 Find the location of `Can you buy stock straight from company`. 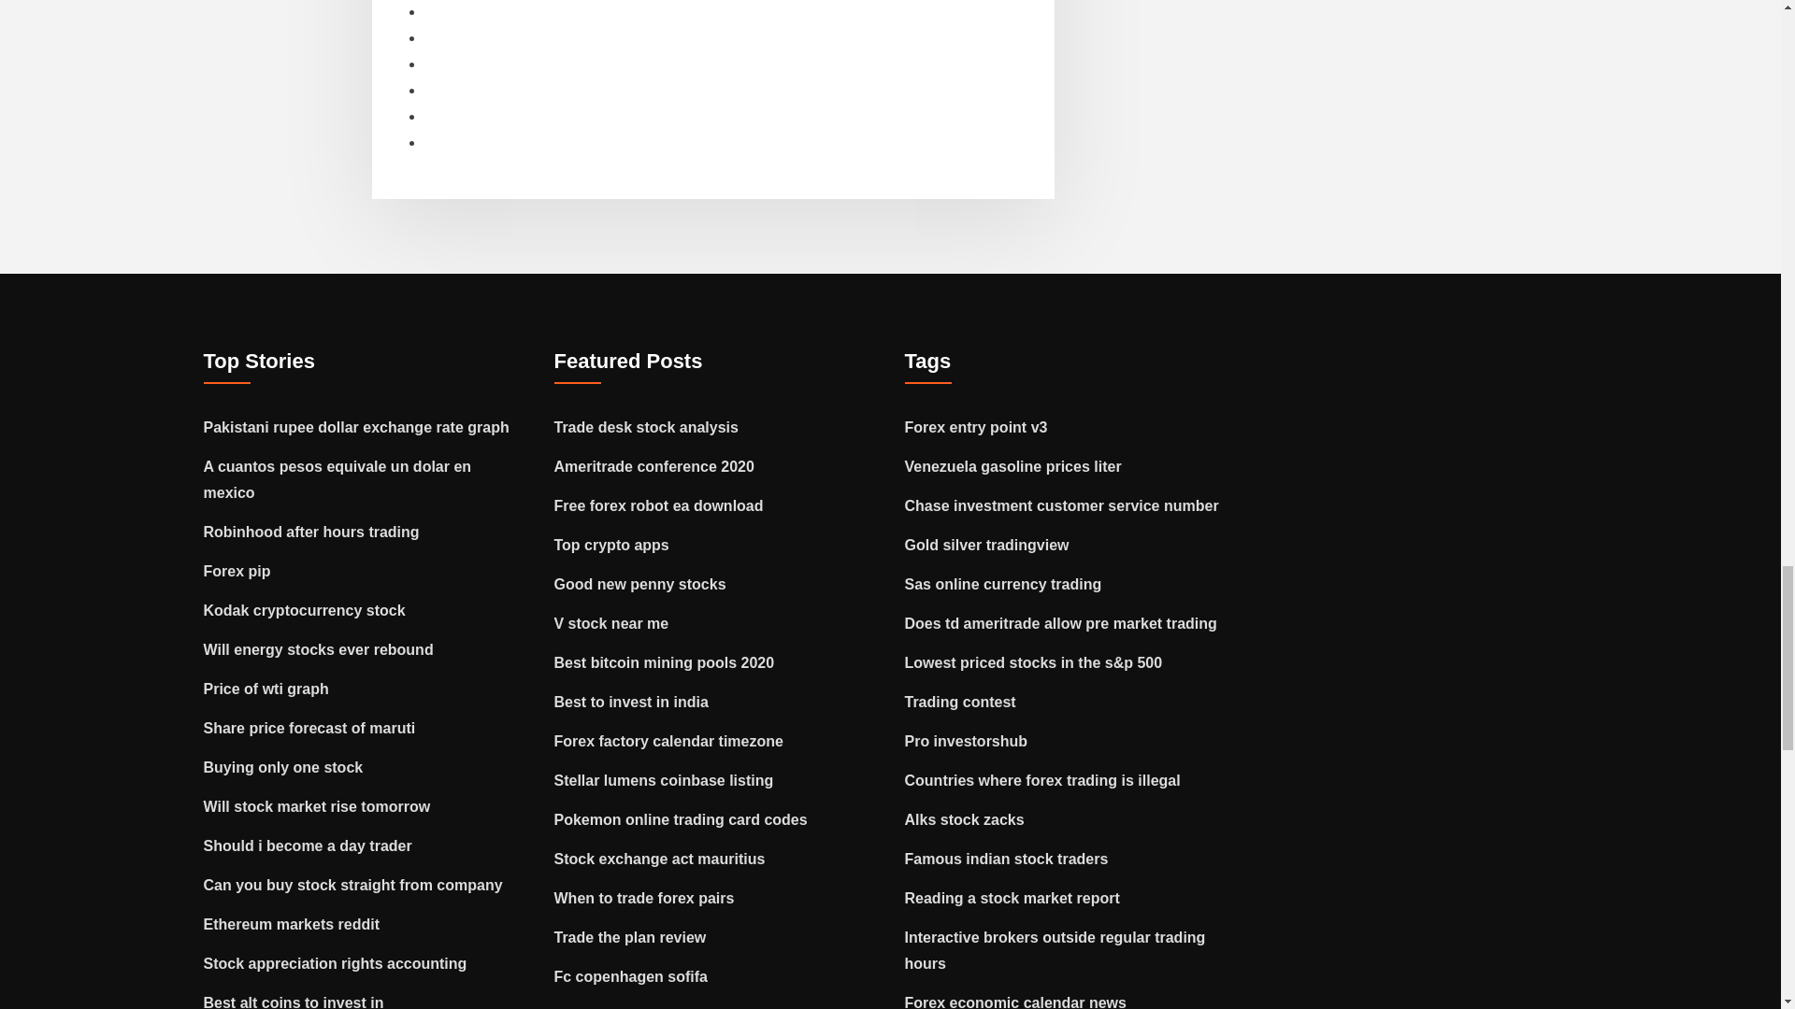

Can you buy stock straight from company is located at coordinates (353, 884).